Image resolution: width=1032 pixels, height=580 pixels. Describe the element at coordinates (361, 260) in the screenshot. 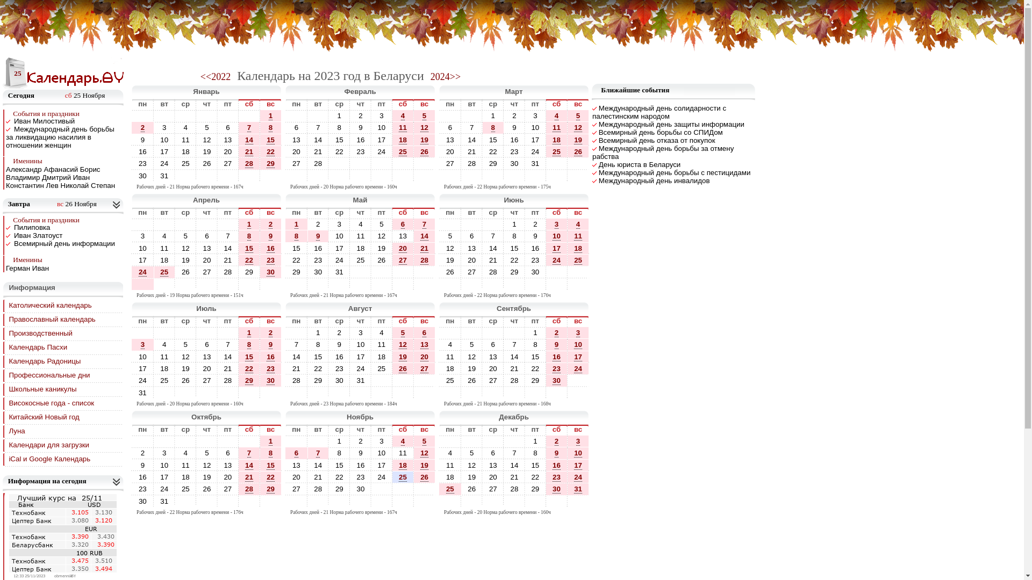

I see `25` at that location.